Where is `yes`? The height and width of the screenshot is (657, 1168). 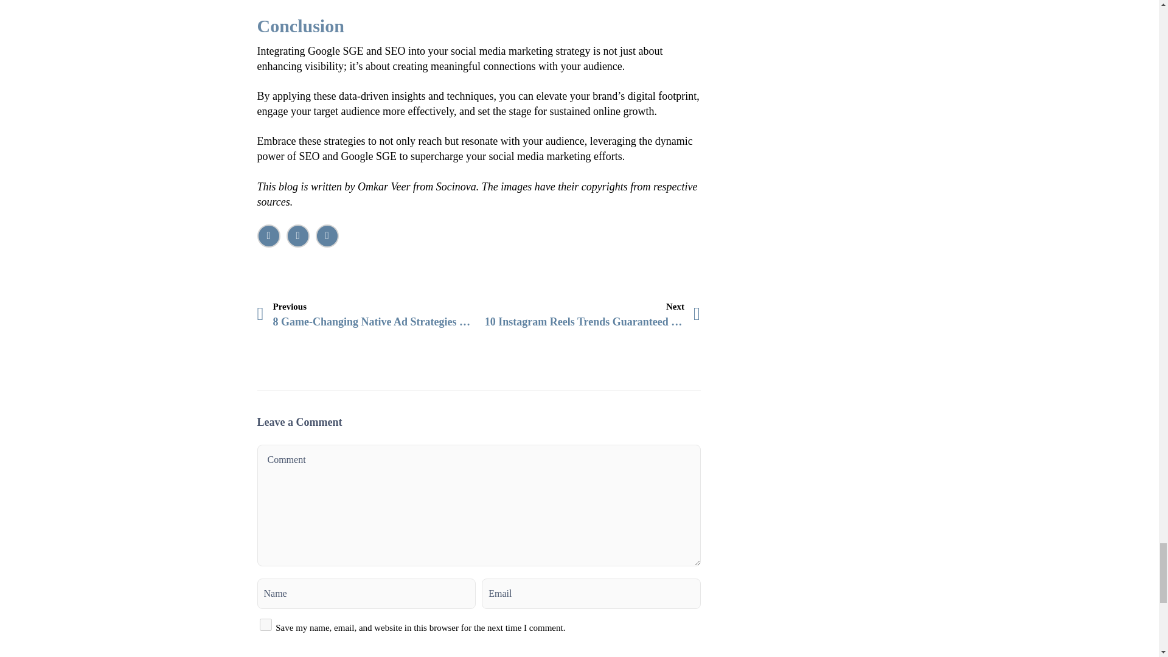
yes is located at coordinates (265, 624).